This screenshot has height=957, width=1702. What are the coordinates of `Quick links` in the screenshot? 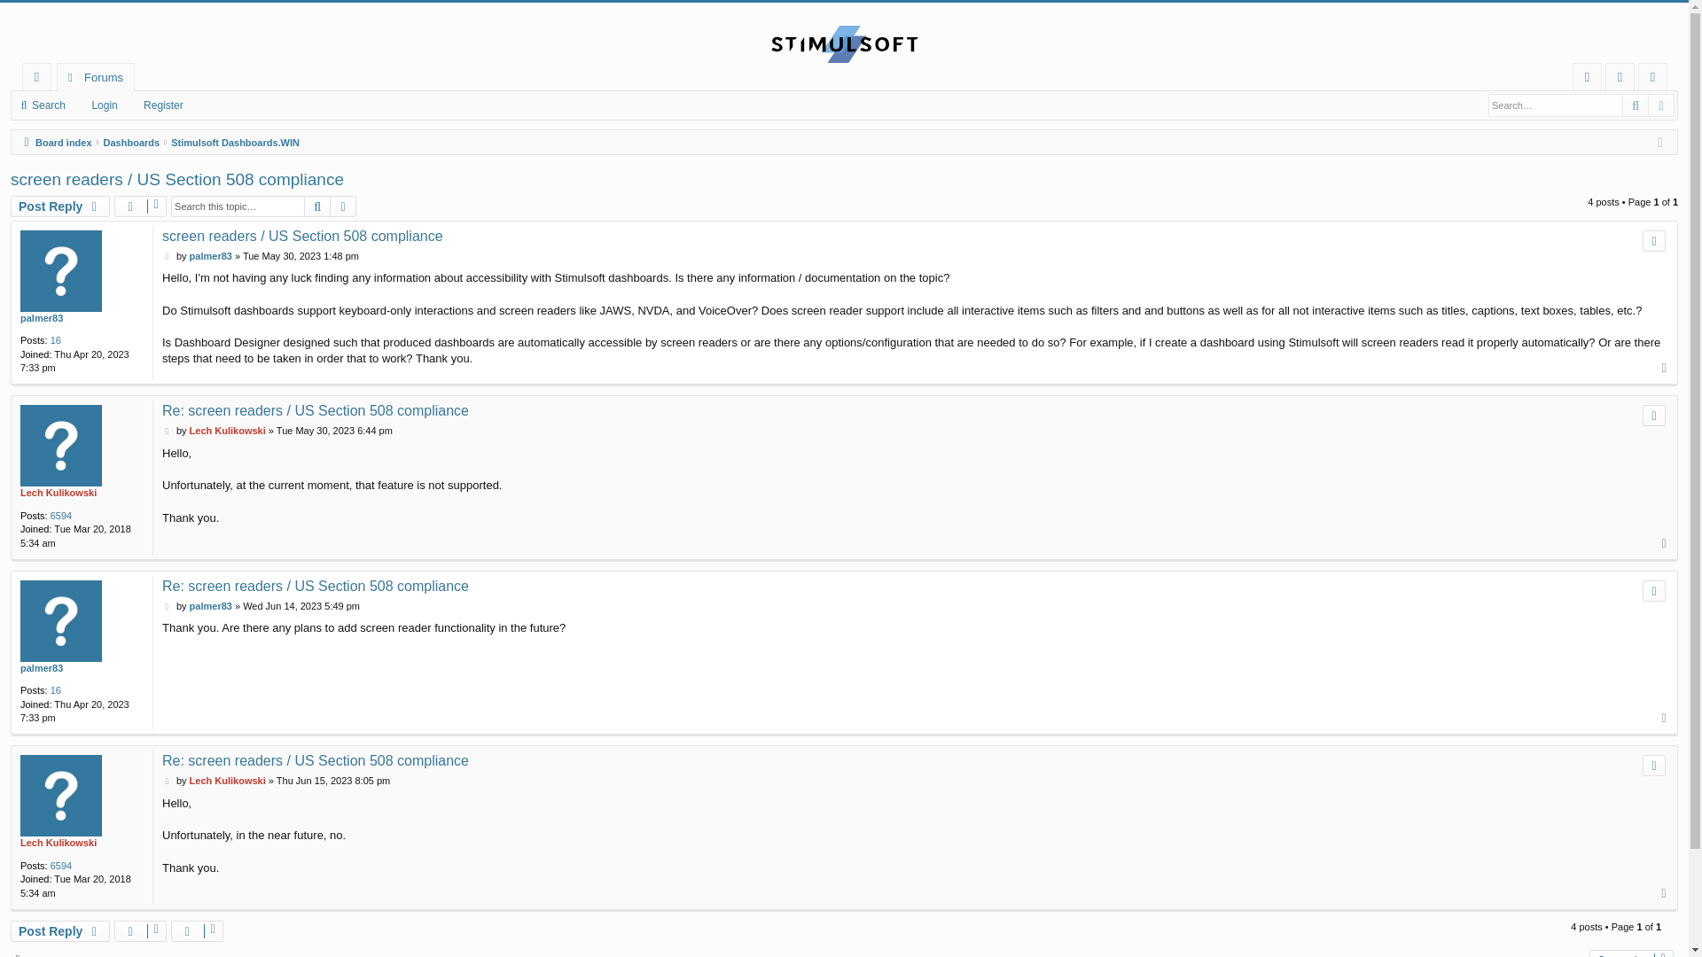 It's located at (35, 76).